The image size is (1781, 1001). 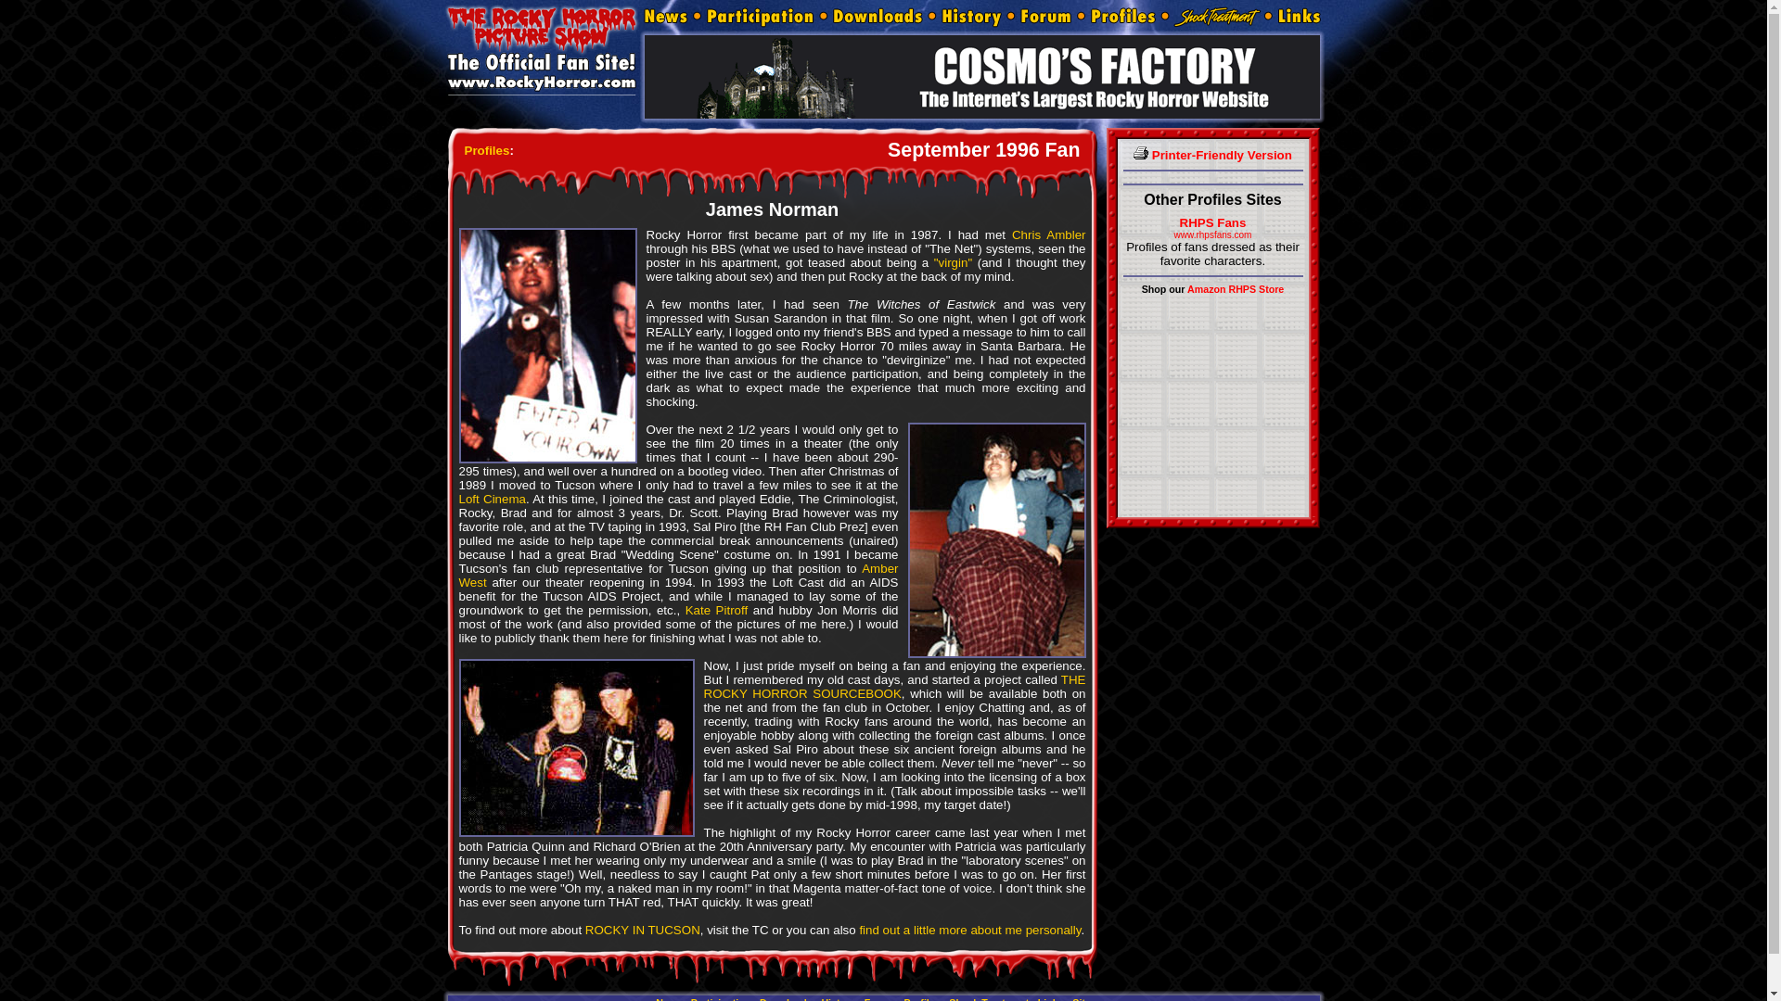 What do you see at coordinates (922, 999) in the screenshot?
I see `Profiles` at bounding box center [922, 999].